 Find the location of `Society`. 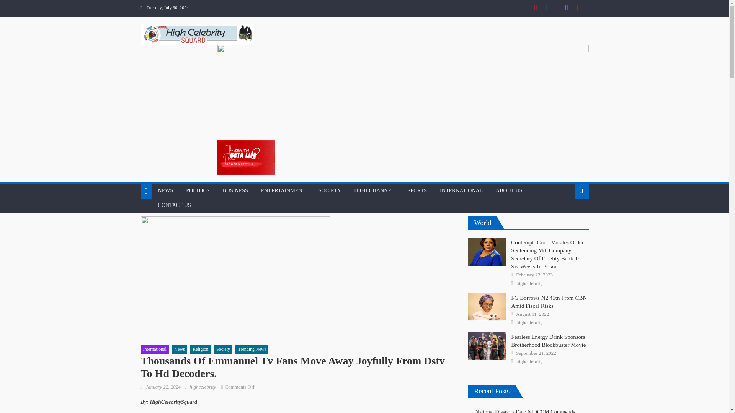

Society is located at coordinates (223, 349).